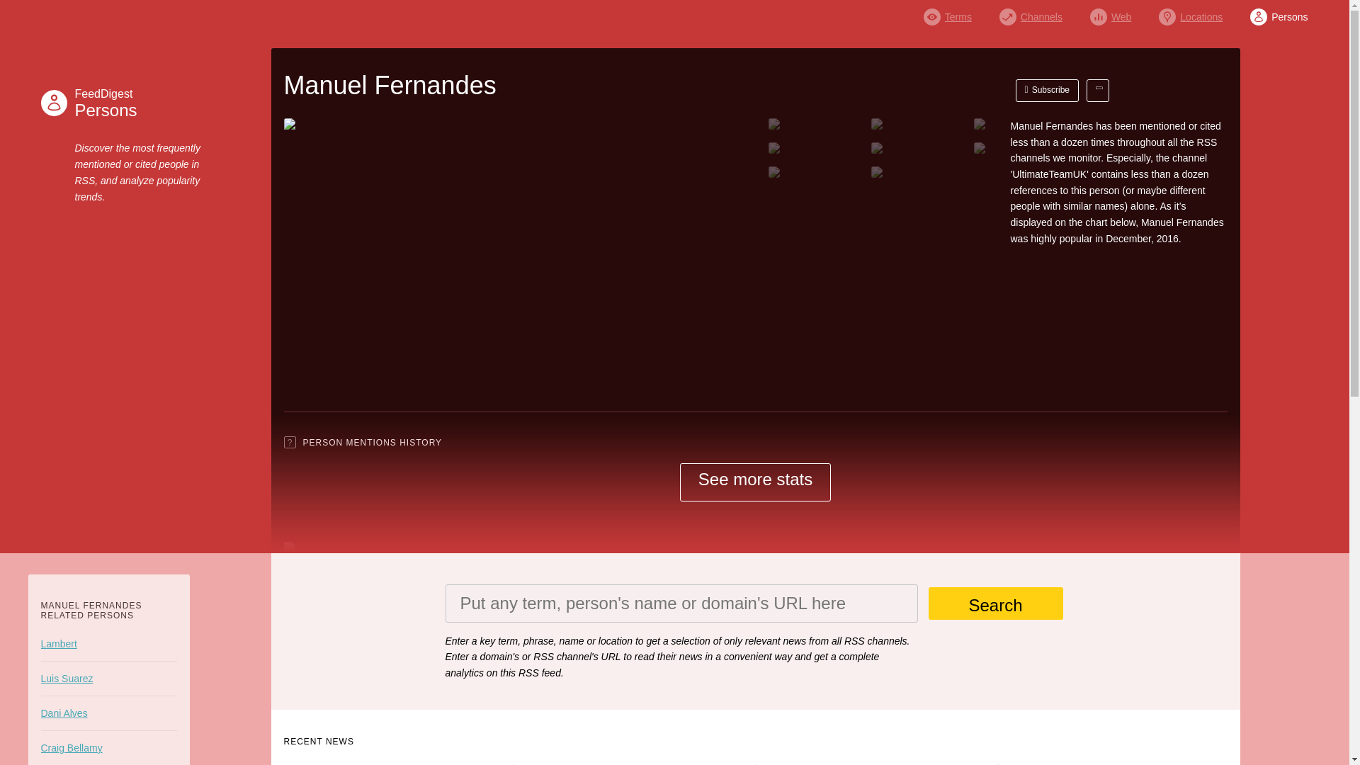 This screenshot has width=1360, height=765. What do you see at coordinates (1111, 13) in the screenshot?
I see `Web` at bounding box center [1111, 13].